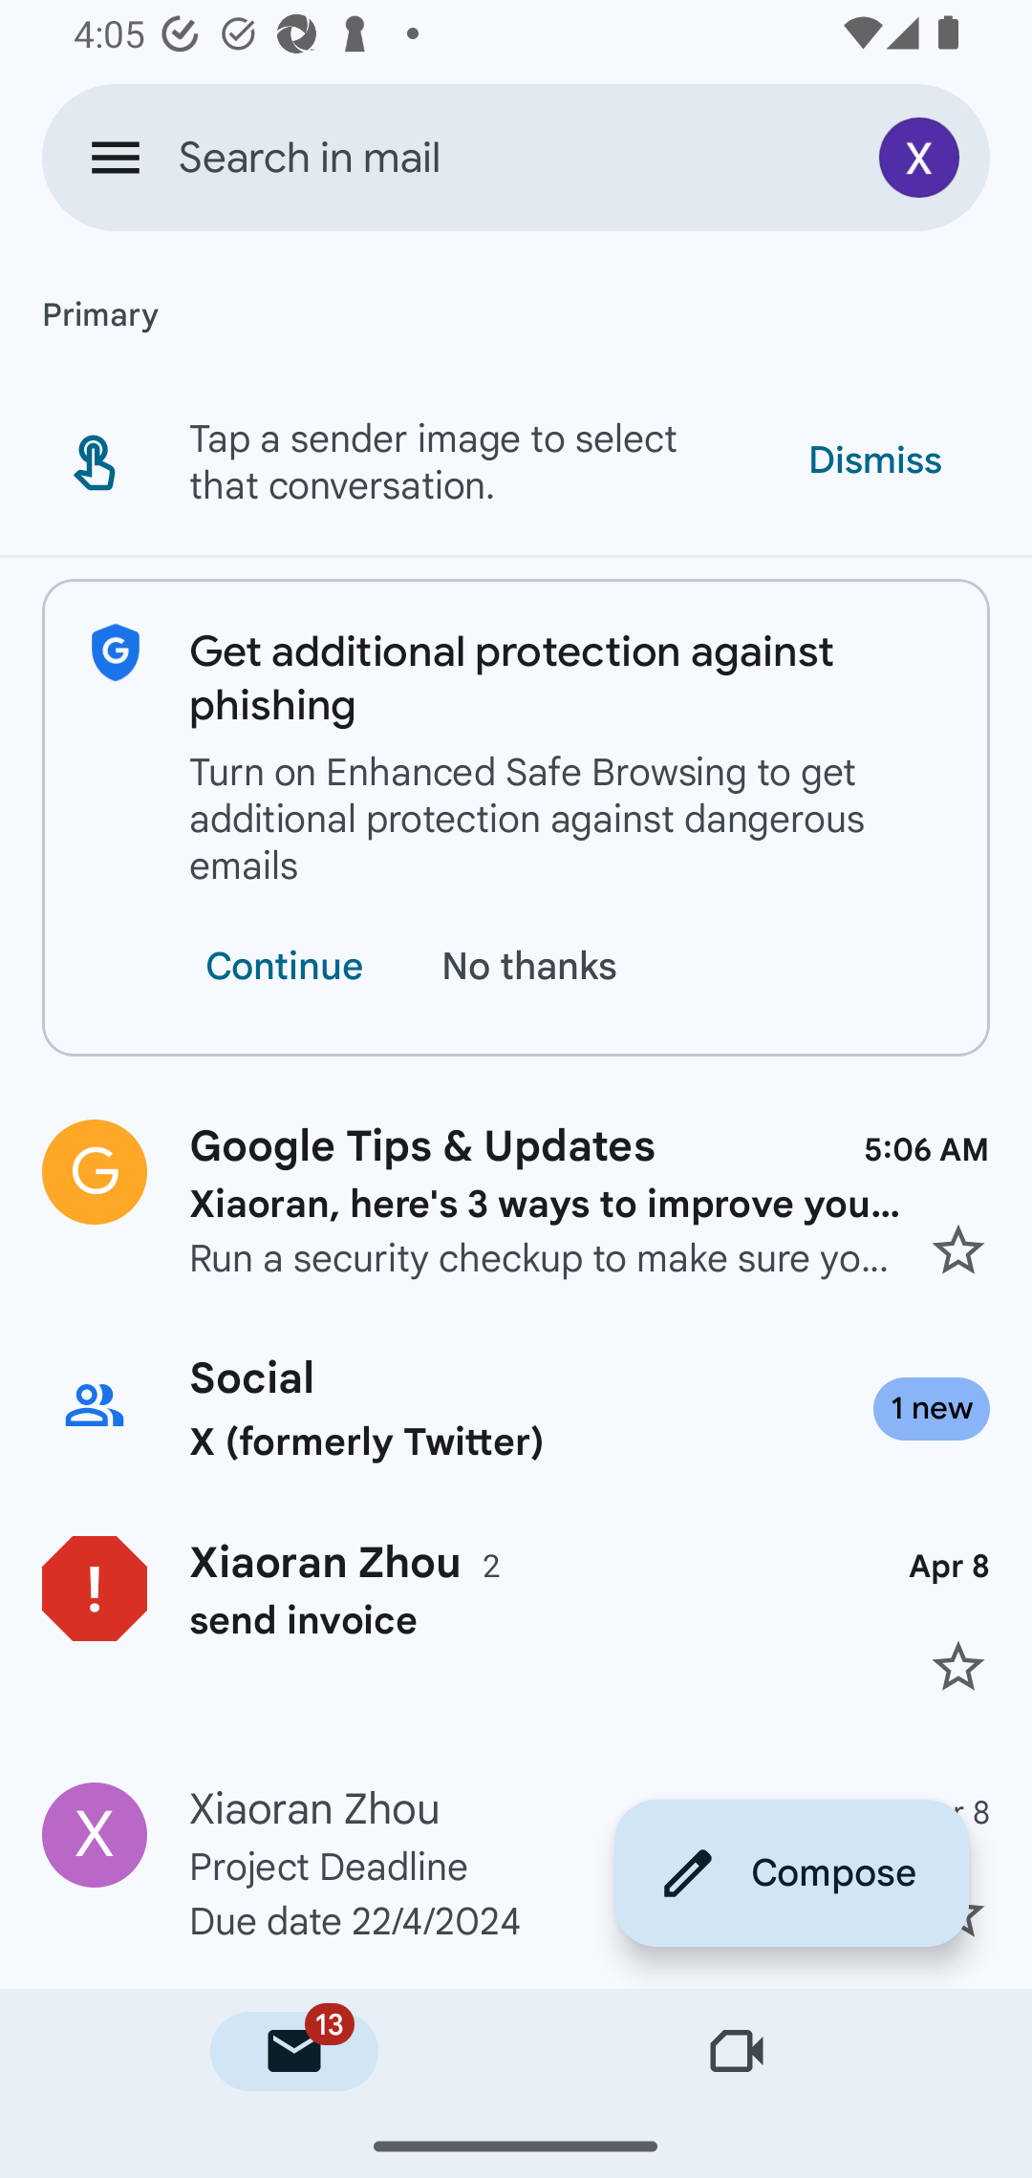  I want to click on No thanks, so click(535, 967).